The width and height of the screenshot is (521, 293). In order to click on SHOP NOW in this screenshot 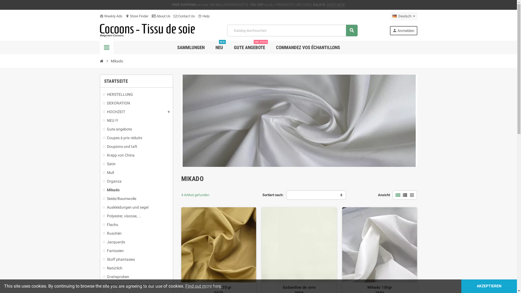, I will do `click(336, 5)`.